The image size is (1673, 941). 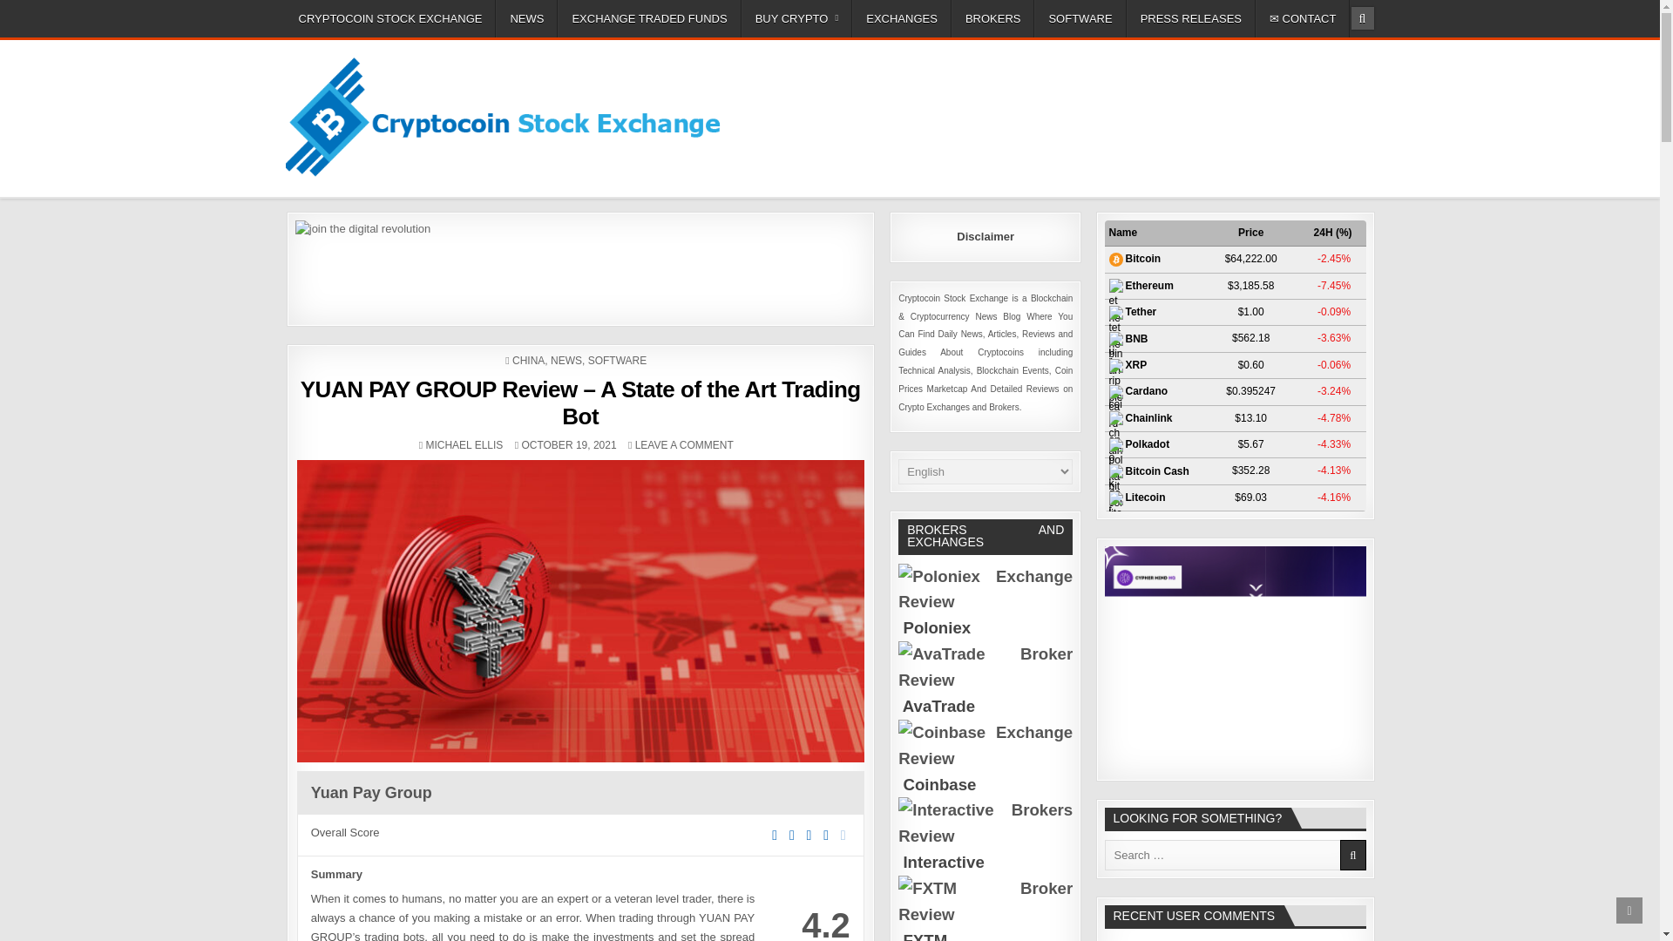 I want to click on EXCHANGE TRADED FUNDS, so click(x=648, y=19).